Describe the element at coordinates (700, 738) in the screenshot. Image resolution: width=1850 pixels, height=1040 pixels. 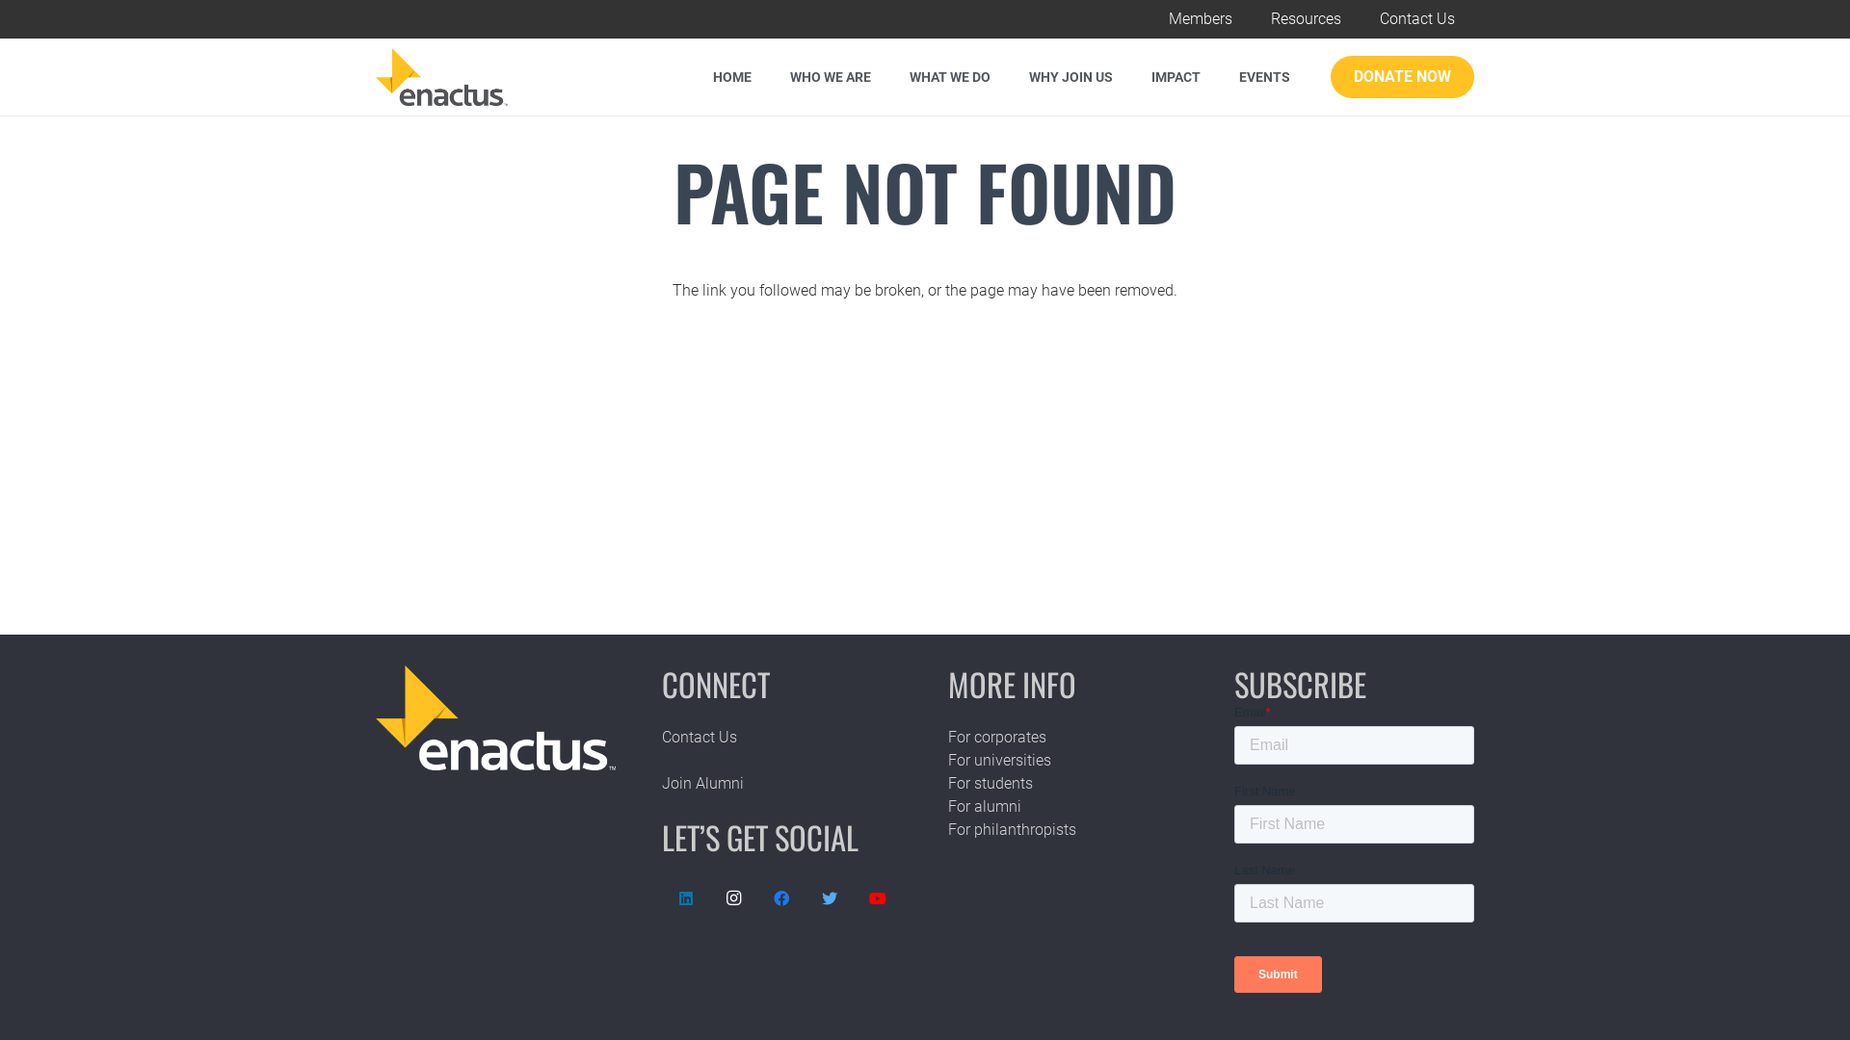
I see `Contact Us` at that location.